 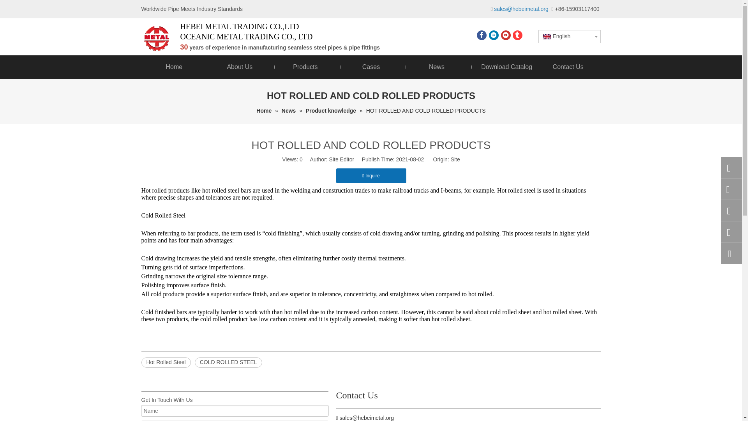 I want to click on Product knowledge, so click(x=332, y=111).